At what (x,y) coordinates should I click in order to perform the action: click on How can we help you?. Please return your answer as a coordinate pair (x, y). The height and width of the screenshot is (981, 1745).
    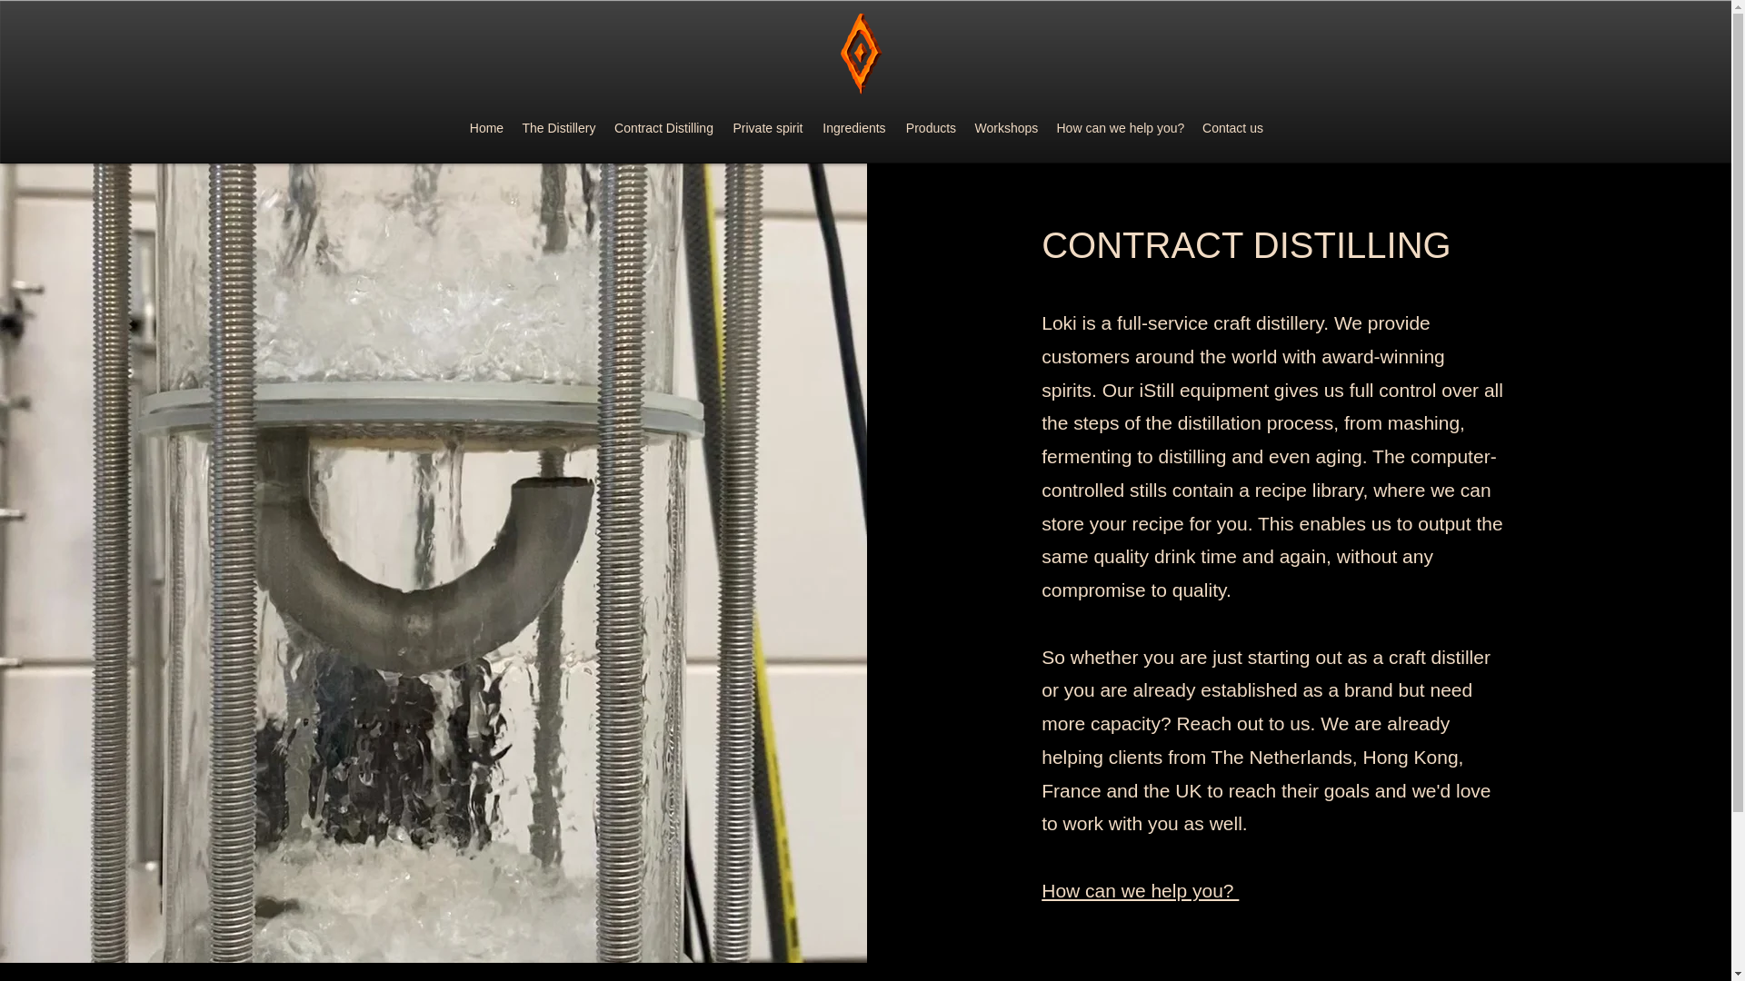
    Looking at the image, I should click on (1120, 128).